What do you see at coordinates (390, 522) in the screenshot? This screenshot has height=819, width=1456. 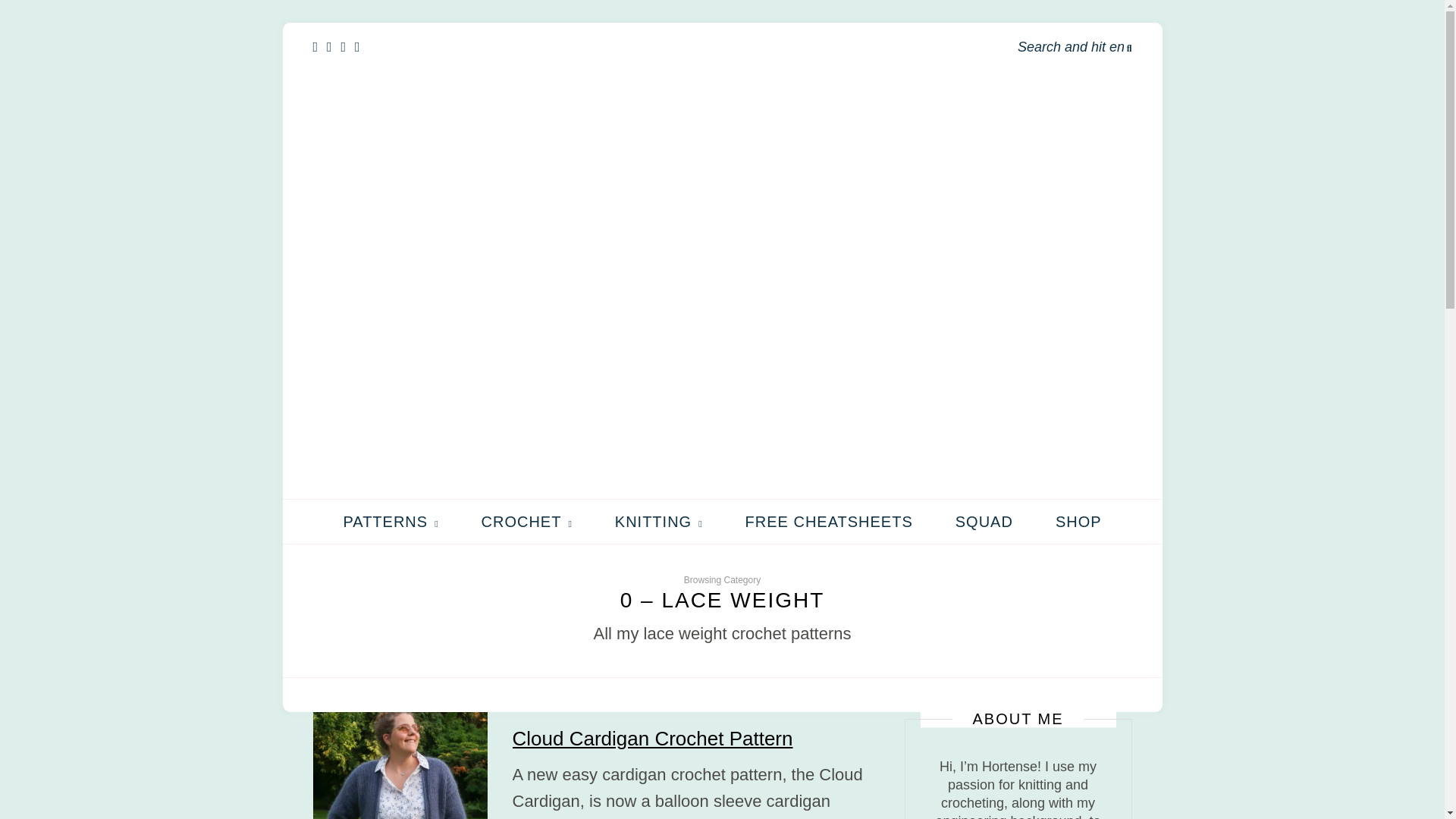 I see `PATTERNS` at bounding box center [390, 522].